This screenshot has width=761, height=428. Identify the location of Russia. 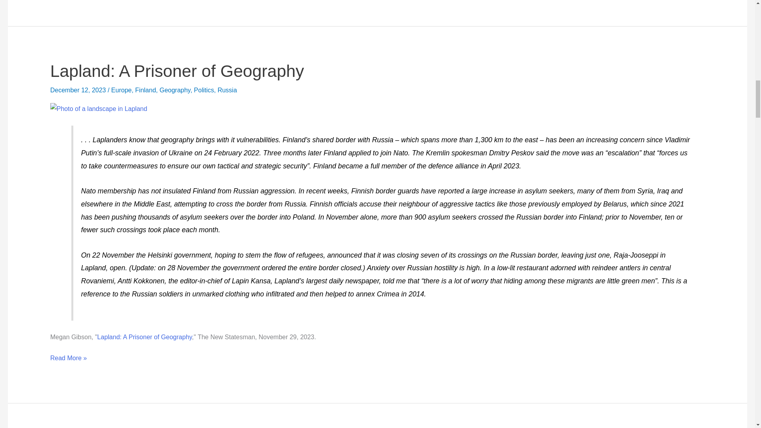
(227, 90).